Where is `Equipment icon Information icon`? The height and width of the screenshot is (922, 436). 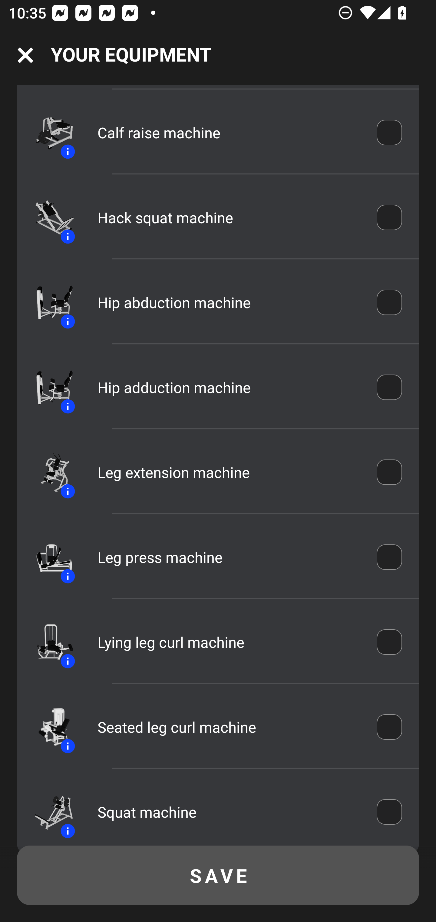 Equipment icon Information icon is located at coordinates (49, 302).